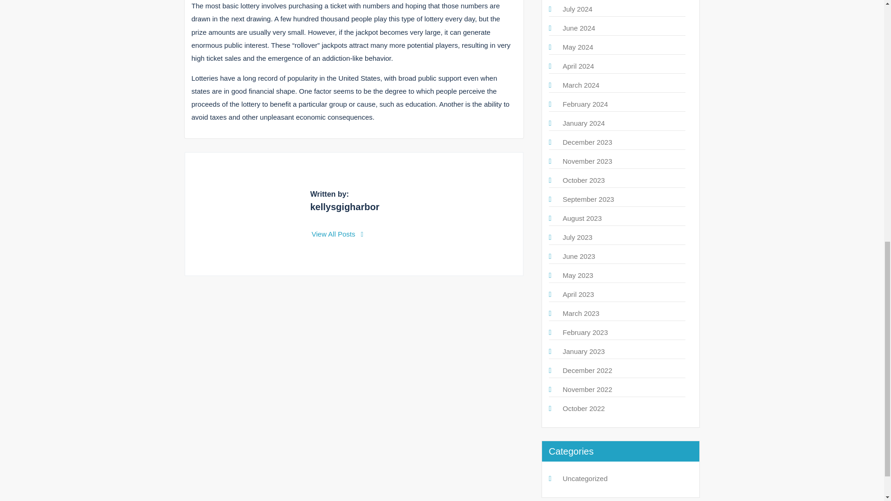 The image size is (891, 501). I want to click on December 2023, so click(587, 142).